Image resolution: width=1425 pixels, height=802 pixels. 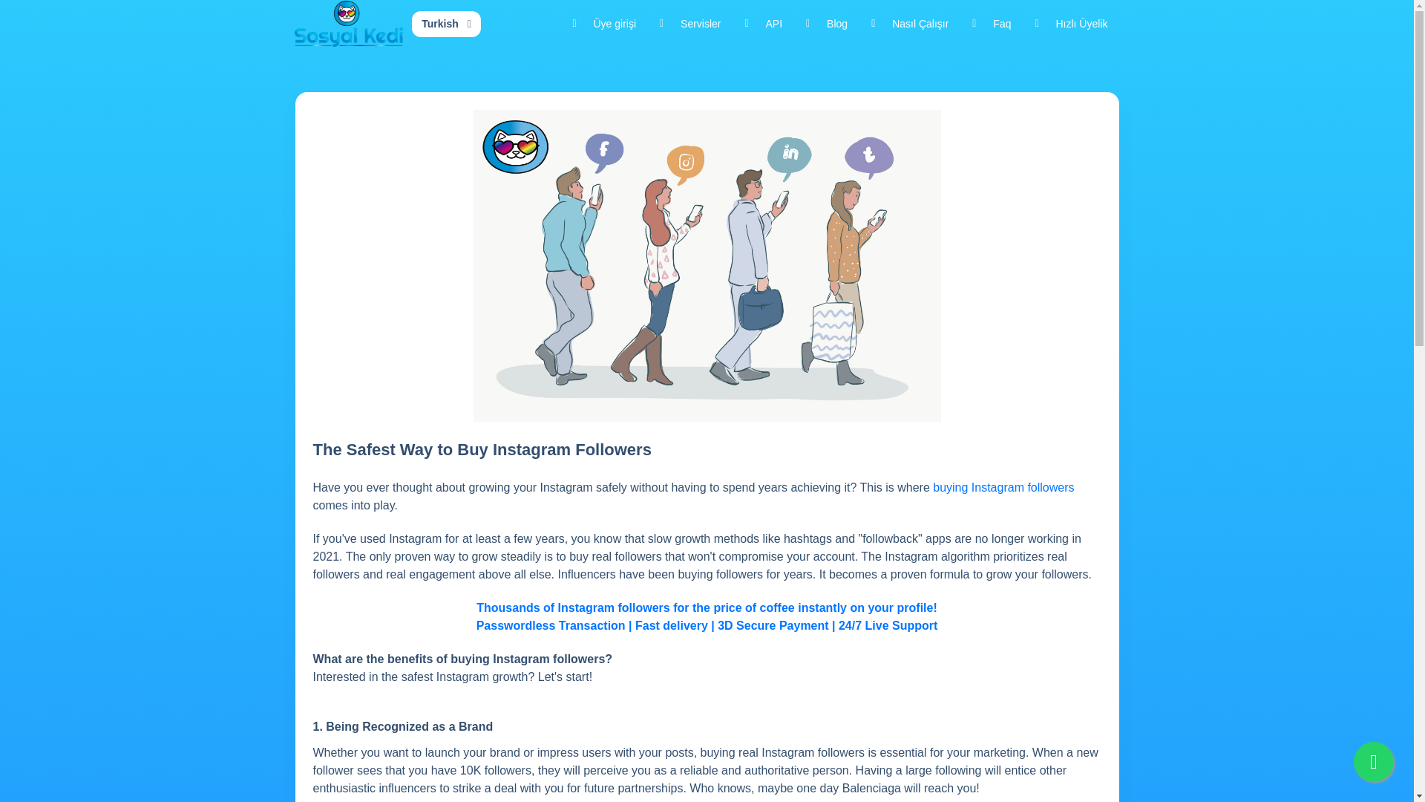 I want to click on Blog, so click(x=826, y=24).